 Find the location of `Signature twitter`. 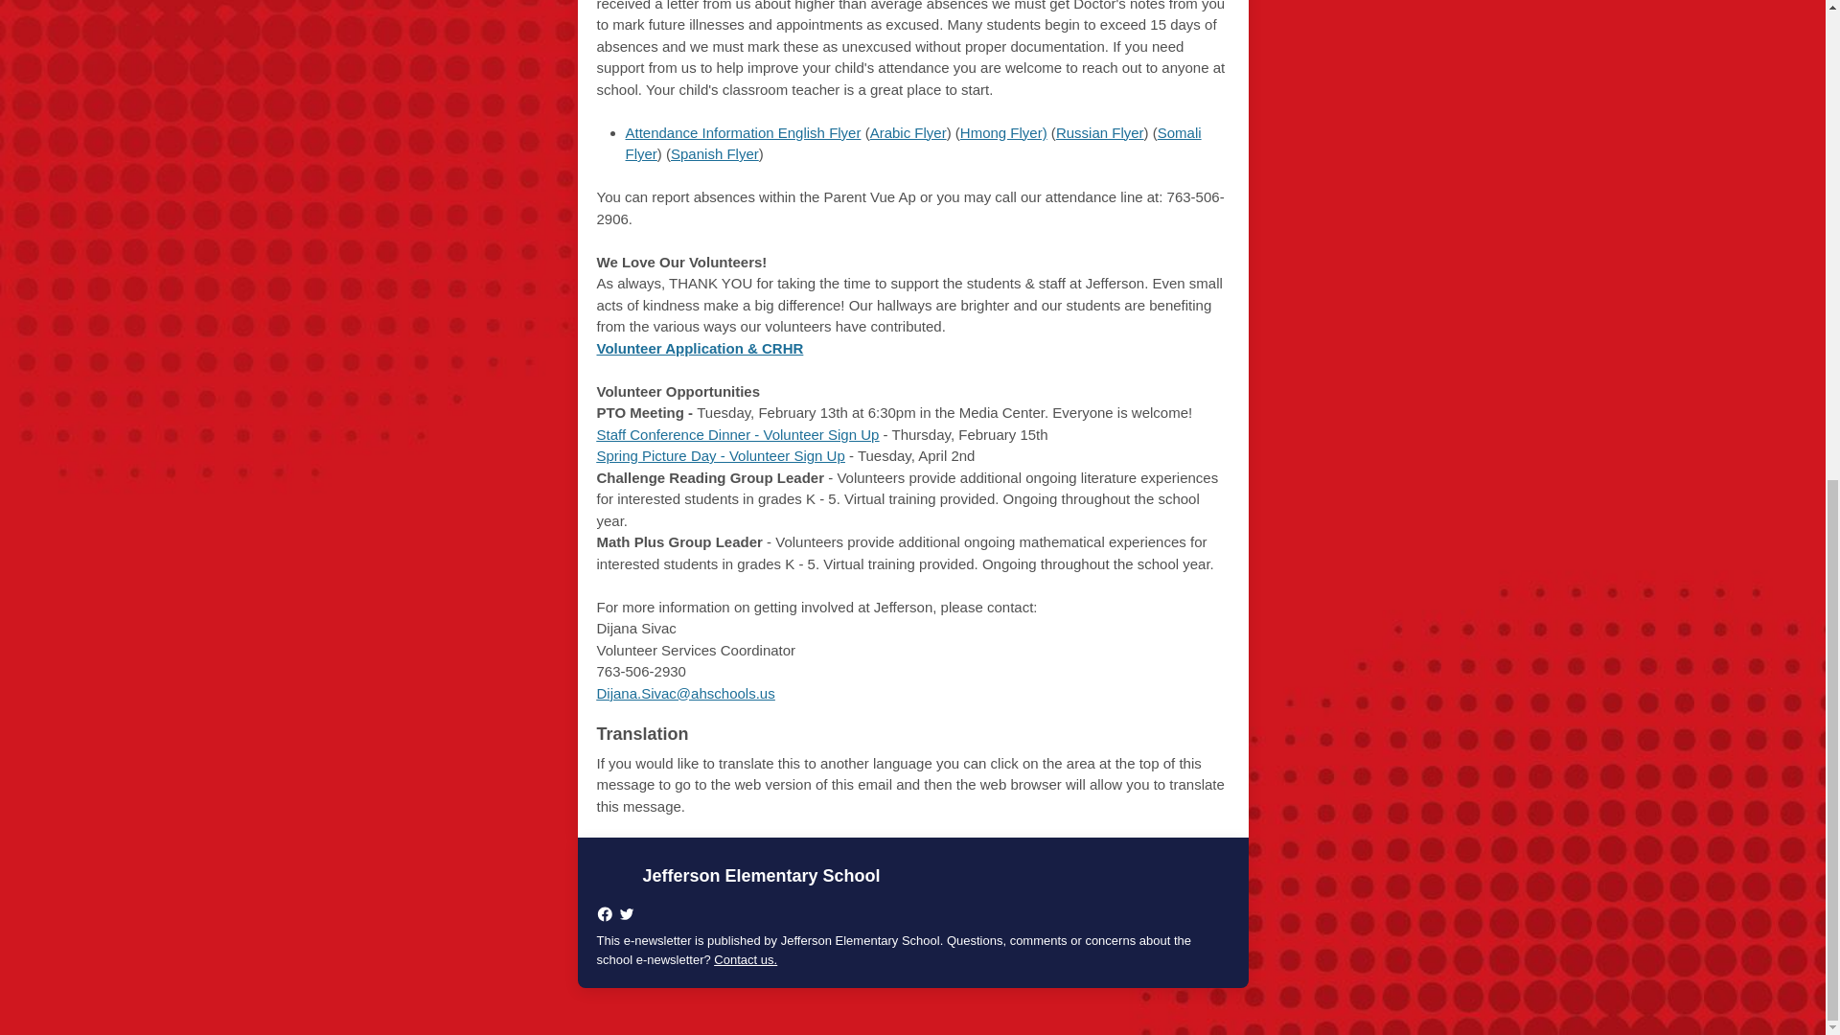

Signature twitter is located at coordinates (625, 913).